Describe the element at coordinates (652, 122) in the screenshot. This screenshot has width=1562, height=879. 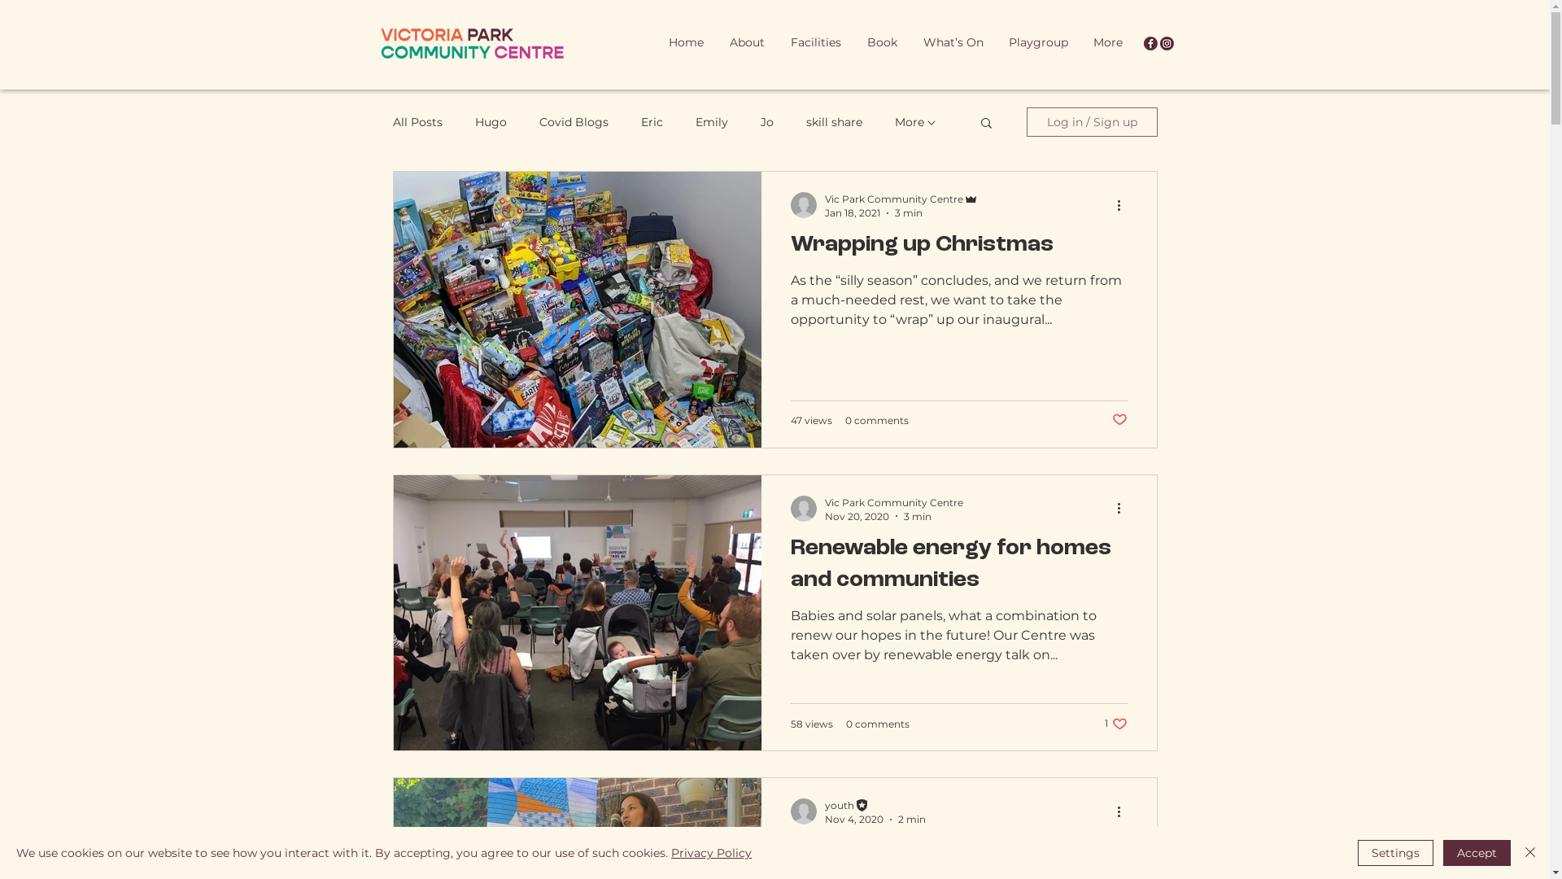
I see `Eric` at that location.